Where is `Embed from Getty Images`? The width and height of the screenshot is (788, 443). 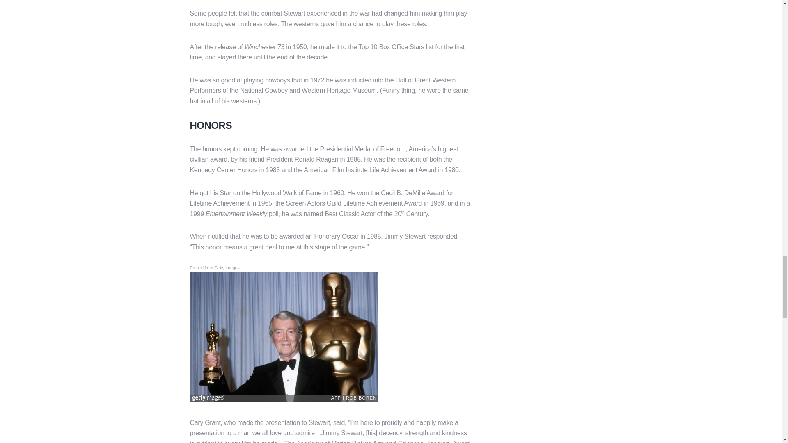 Embed from Getty Images is located at coordinates (214, 268).